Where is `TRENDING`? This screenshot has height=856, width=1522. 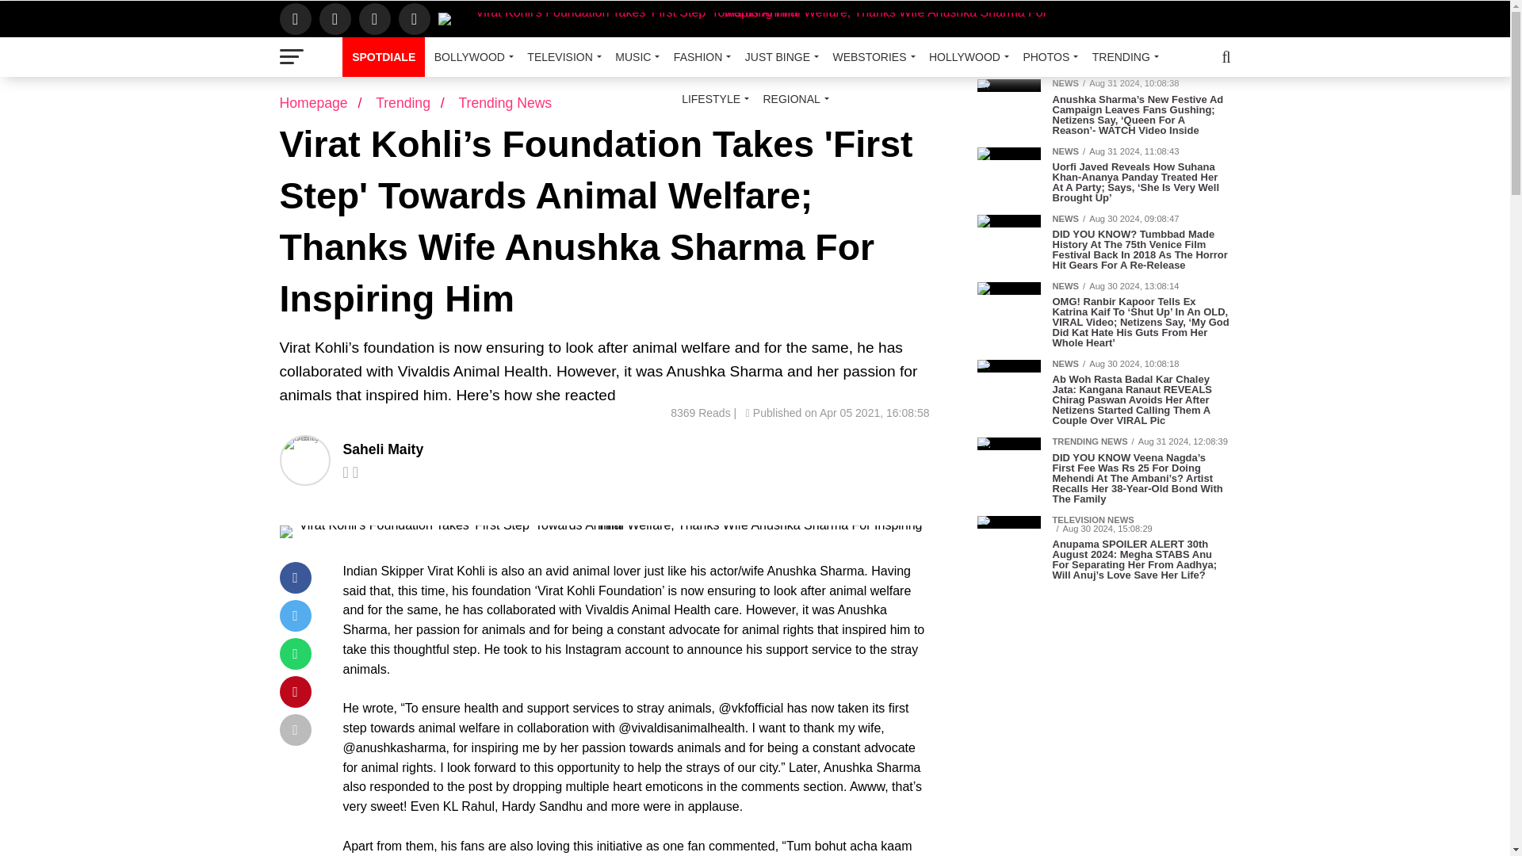
TRENDING is located at coordinates (1122, 57).